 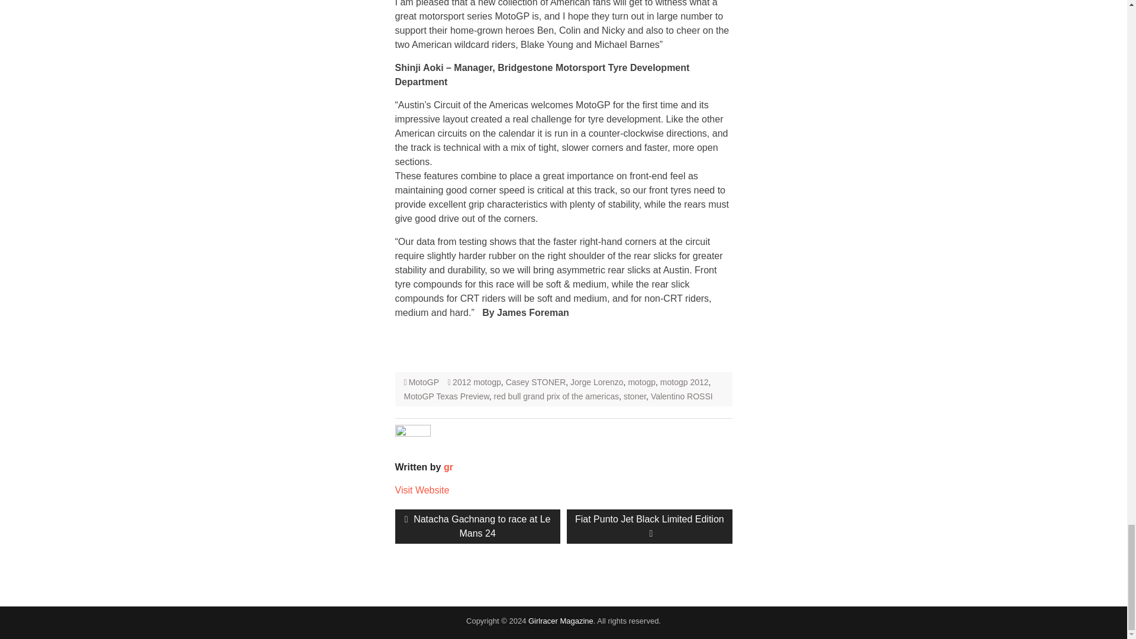 What do you see at coordinates (535, 382) in the screenshot?
I see `red bull grand prix of the americas` at bounding box center [535, 382].